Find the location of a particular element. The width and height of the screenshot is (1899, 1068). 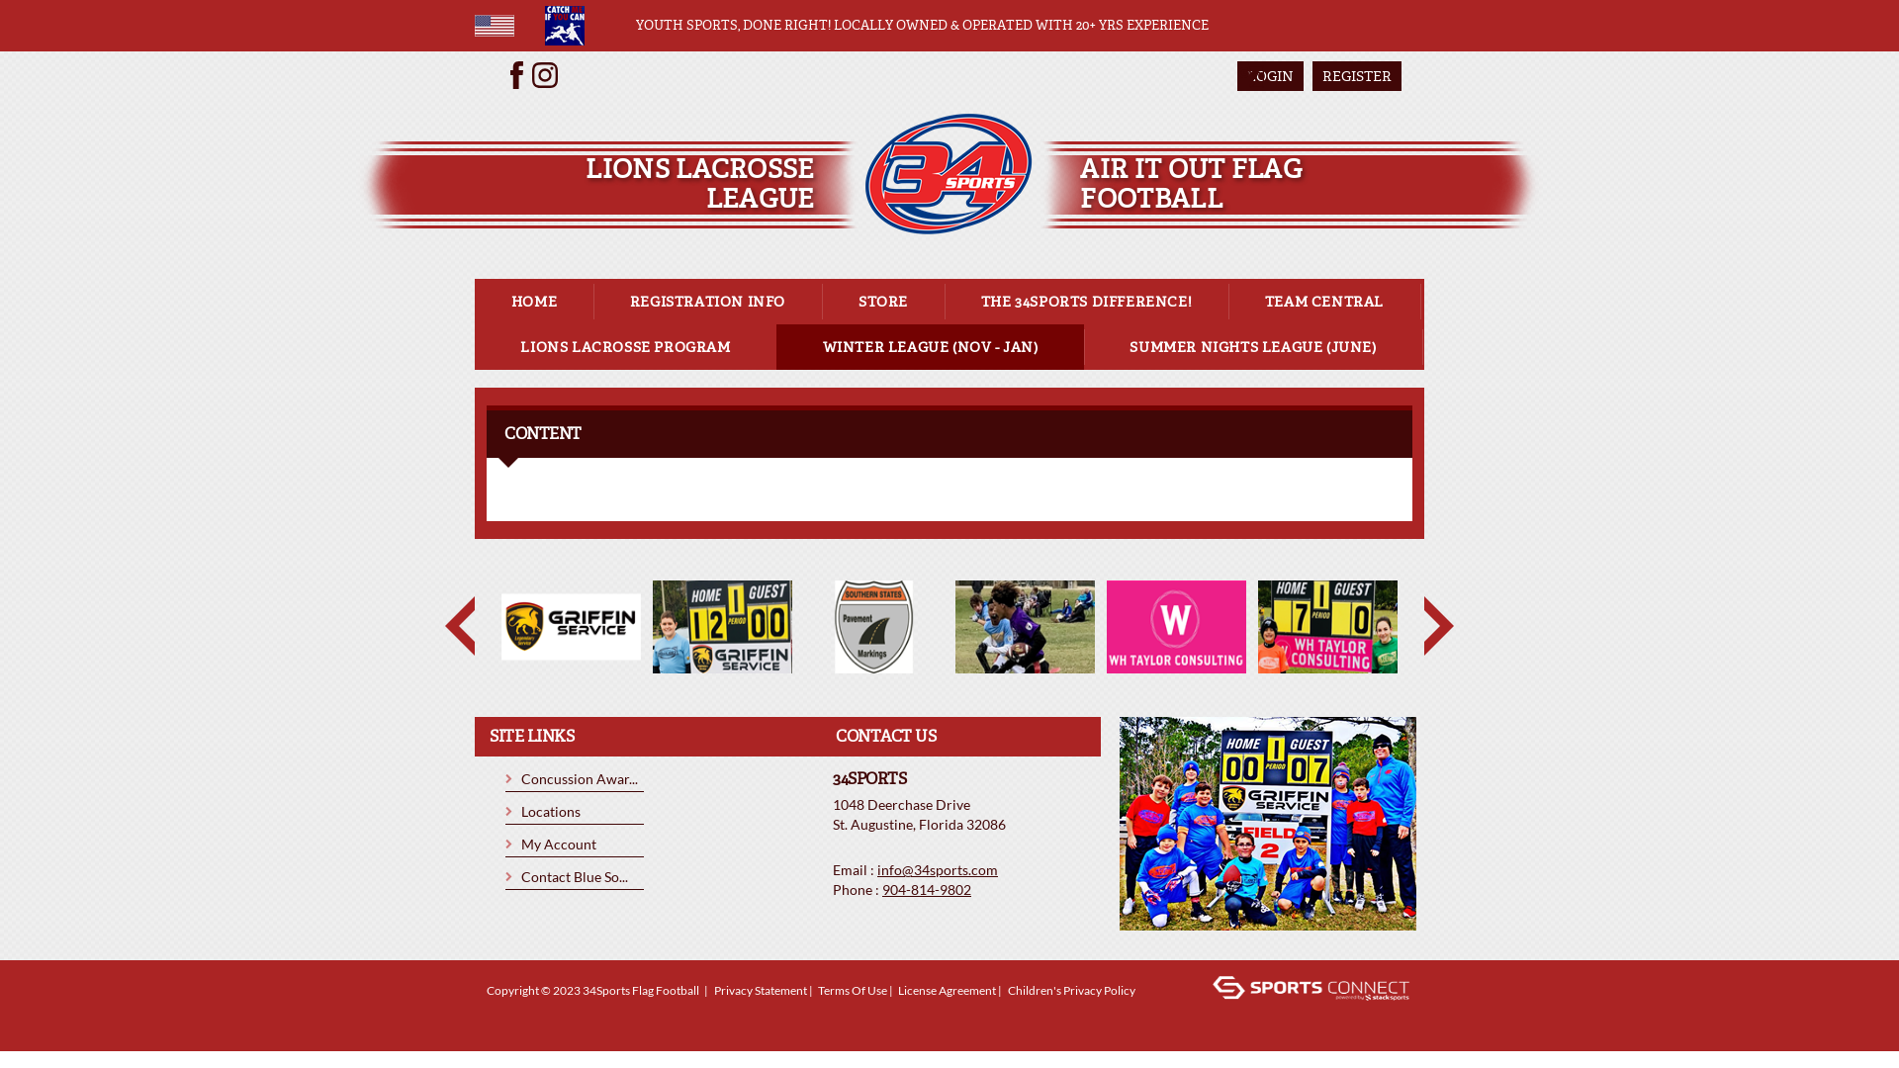

Children's Privacy Policy is located at coordinates (1072, 991).